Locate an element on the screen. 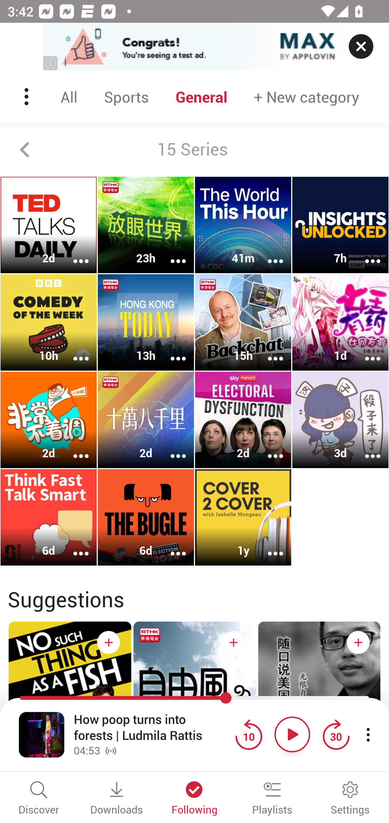 The width and height of the screenshot is (389, 823). More options is located at coordinates (74, 546).